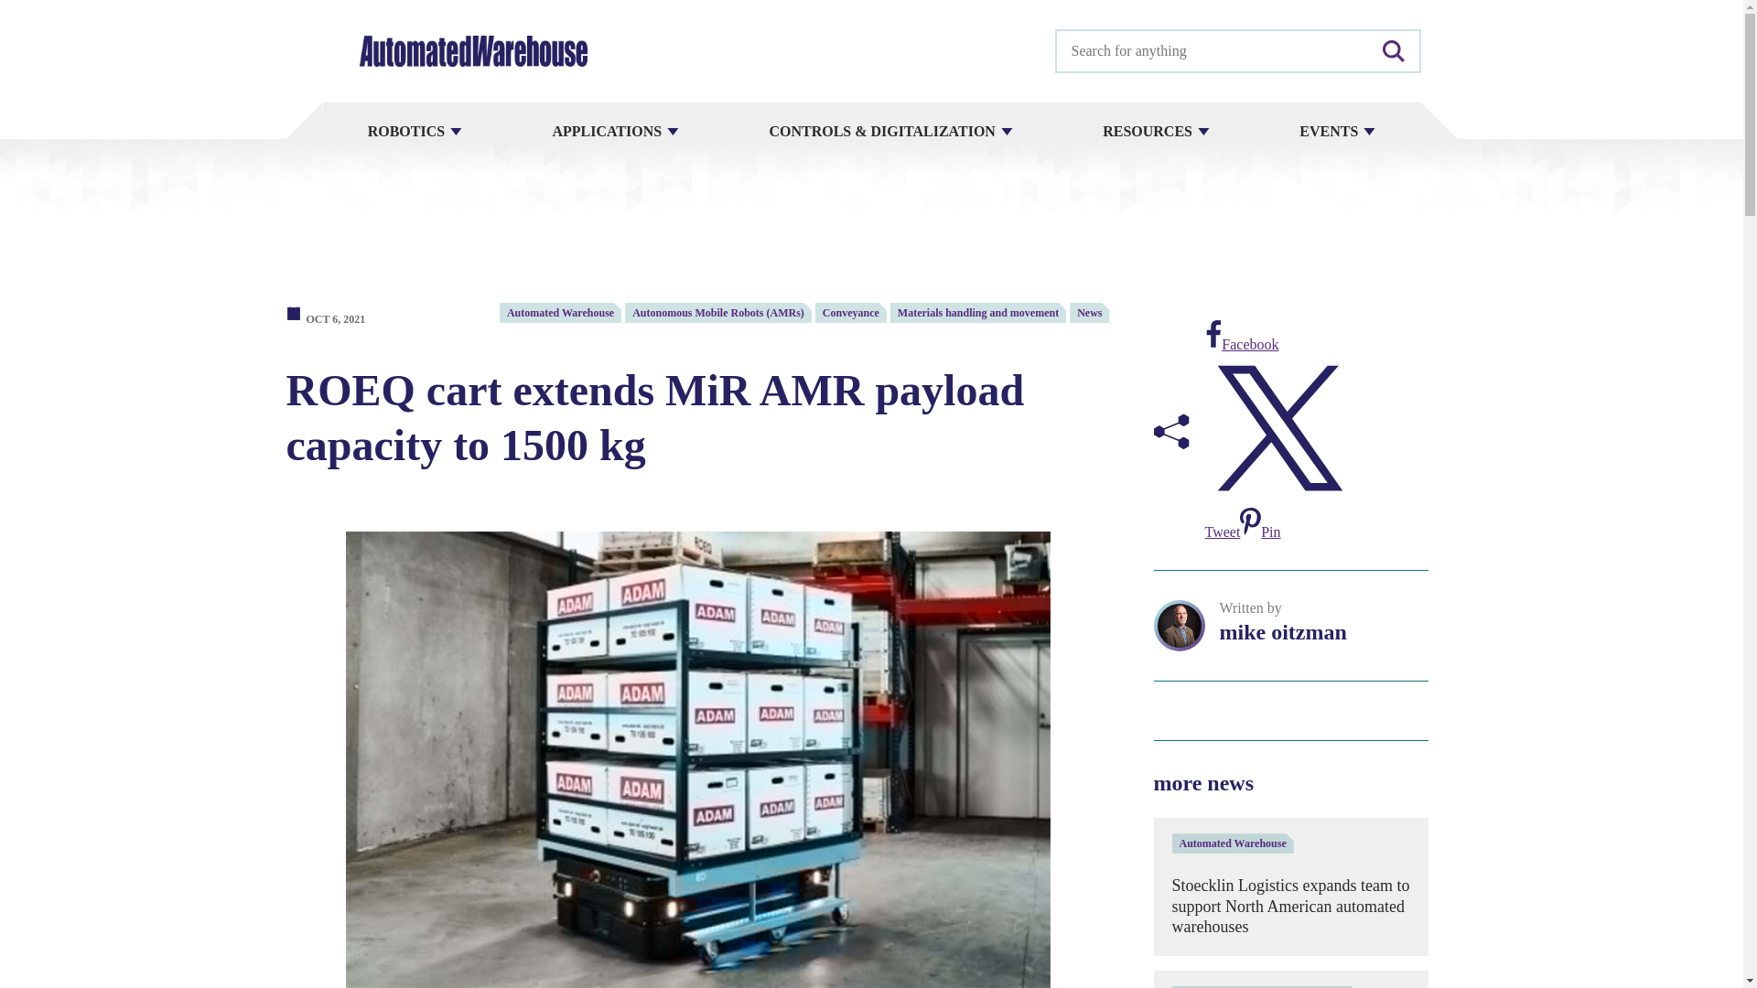  What do you see at coordinates (1279, 514) in the screenshot?
I see `Share on Twitter` at bounding box center [1279, 514].